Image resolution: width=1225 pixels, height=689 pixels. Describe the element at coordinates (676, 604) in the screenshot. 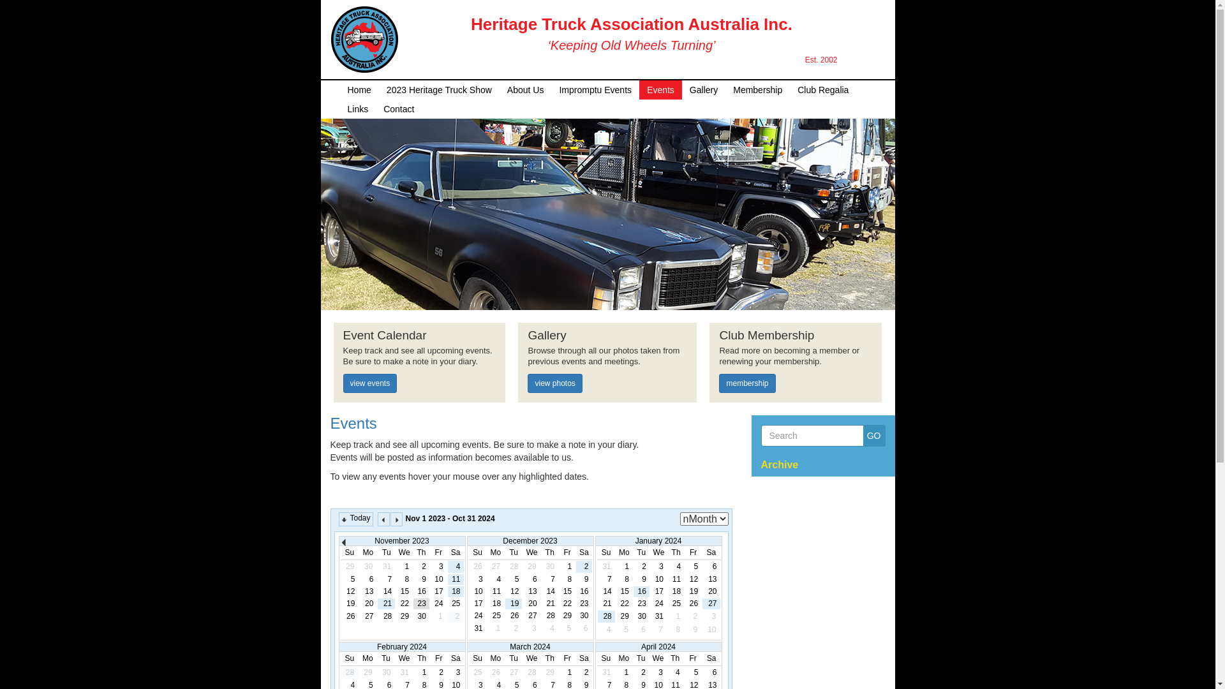

I see `25` at that location.